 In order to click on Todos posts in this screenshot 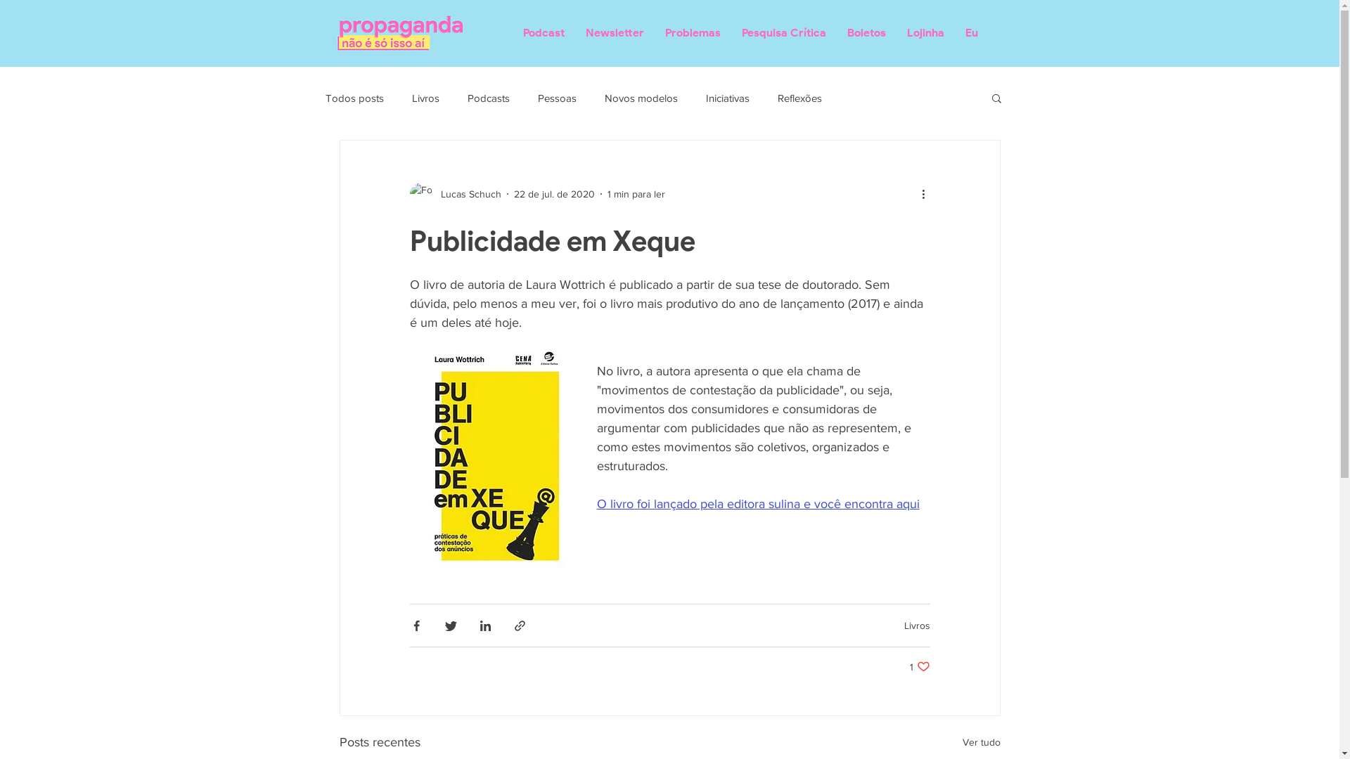, I will do `click(354, 97)`.